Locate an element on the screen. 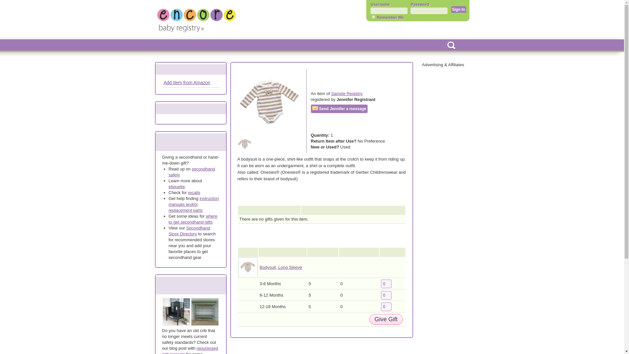  Sample Registry is located at coordinates (347, 93).